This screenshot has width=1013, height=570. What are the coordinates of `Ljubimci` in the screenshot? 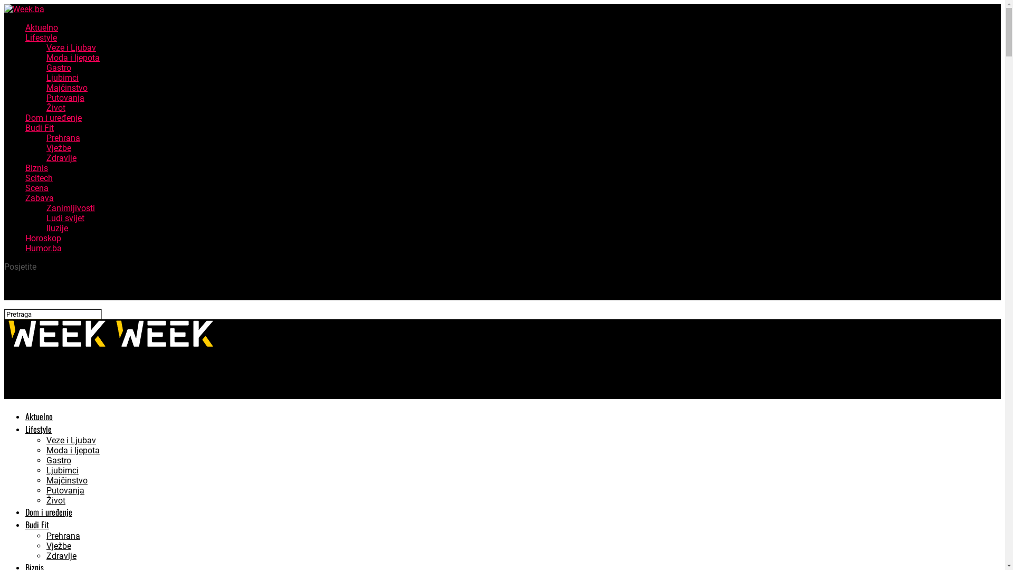 It's located at (62, 471).